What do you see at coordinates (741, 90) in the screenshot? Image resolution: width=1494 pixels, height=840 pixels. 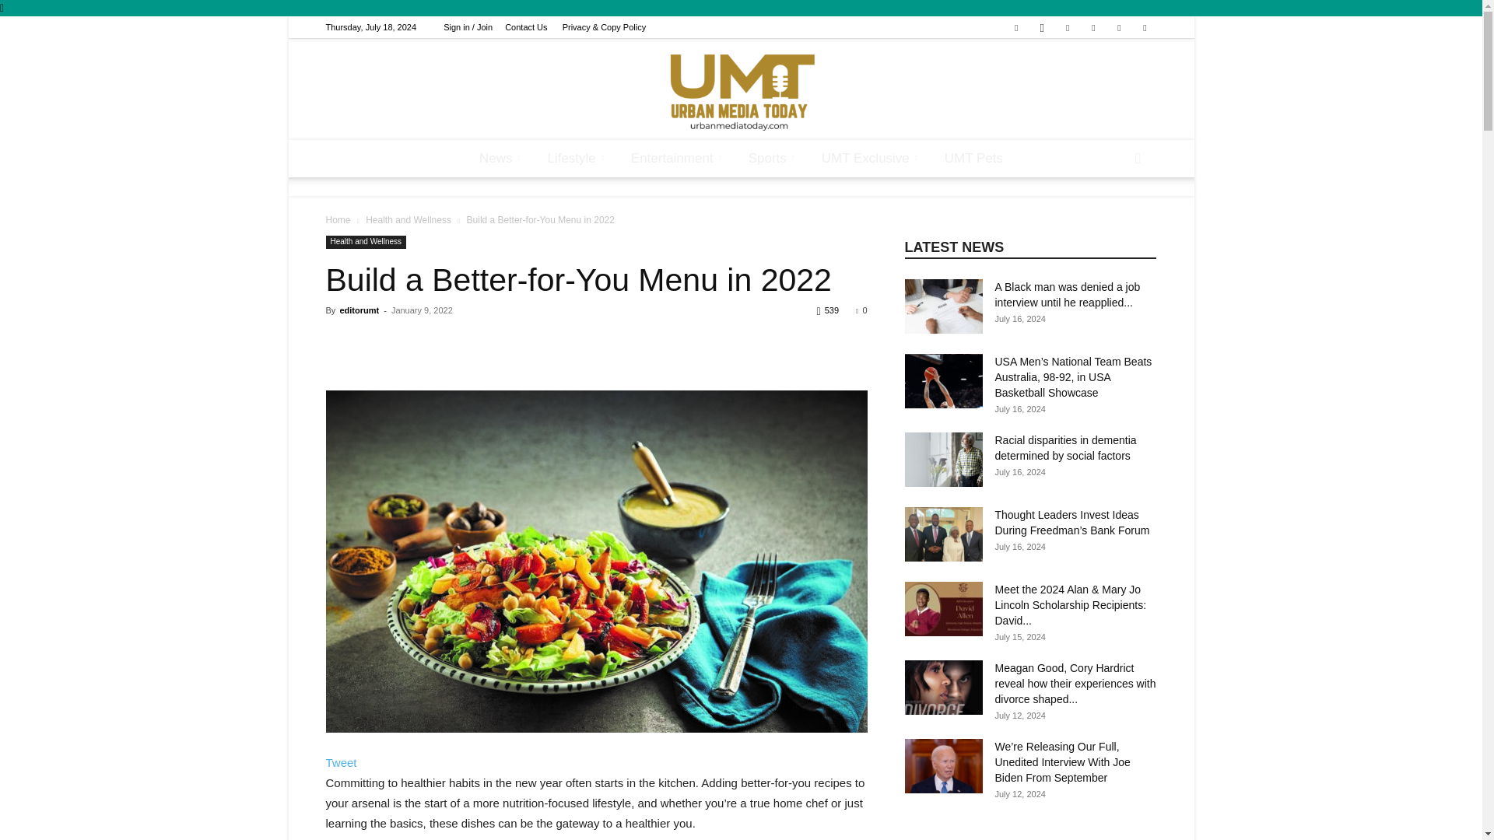 I see `Urban Media Today` at bounding box center [741, 90].